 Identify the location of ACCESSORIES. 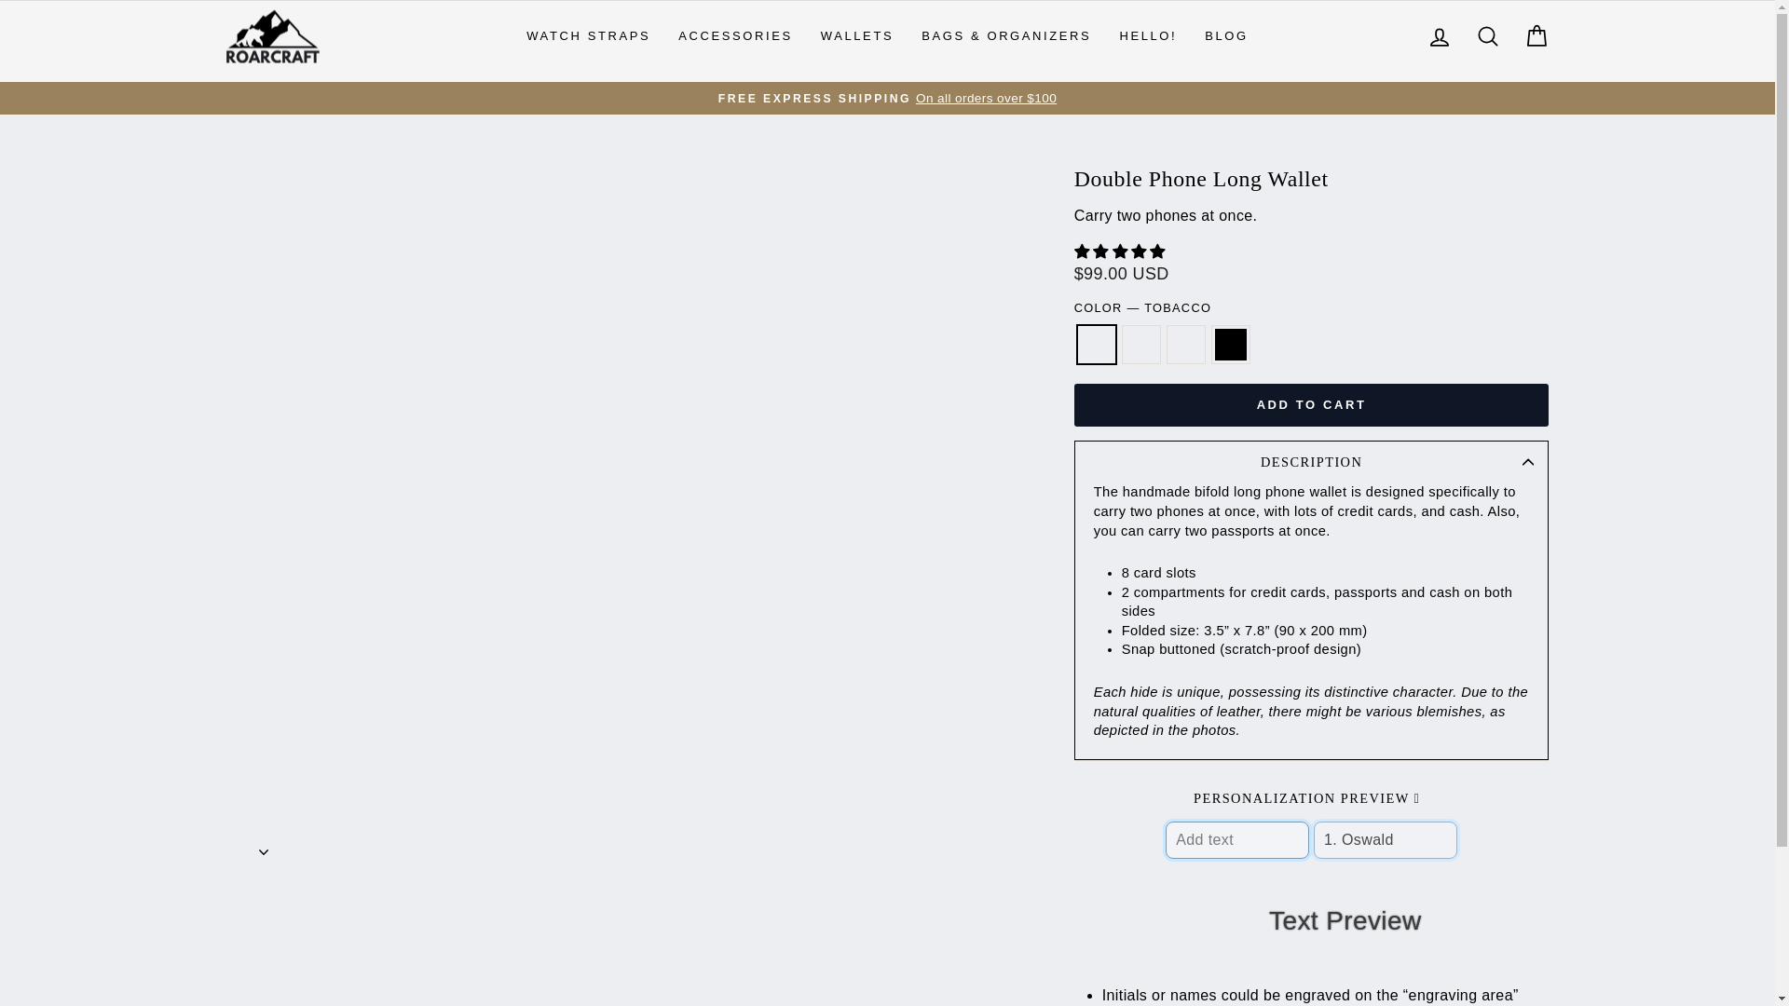
(734, 36).